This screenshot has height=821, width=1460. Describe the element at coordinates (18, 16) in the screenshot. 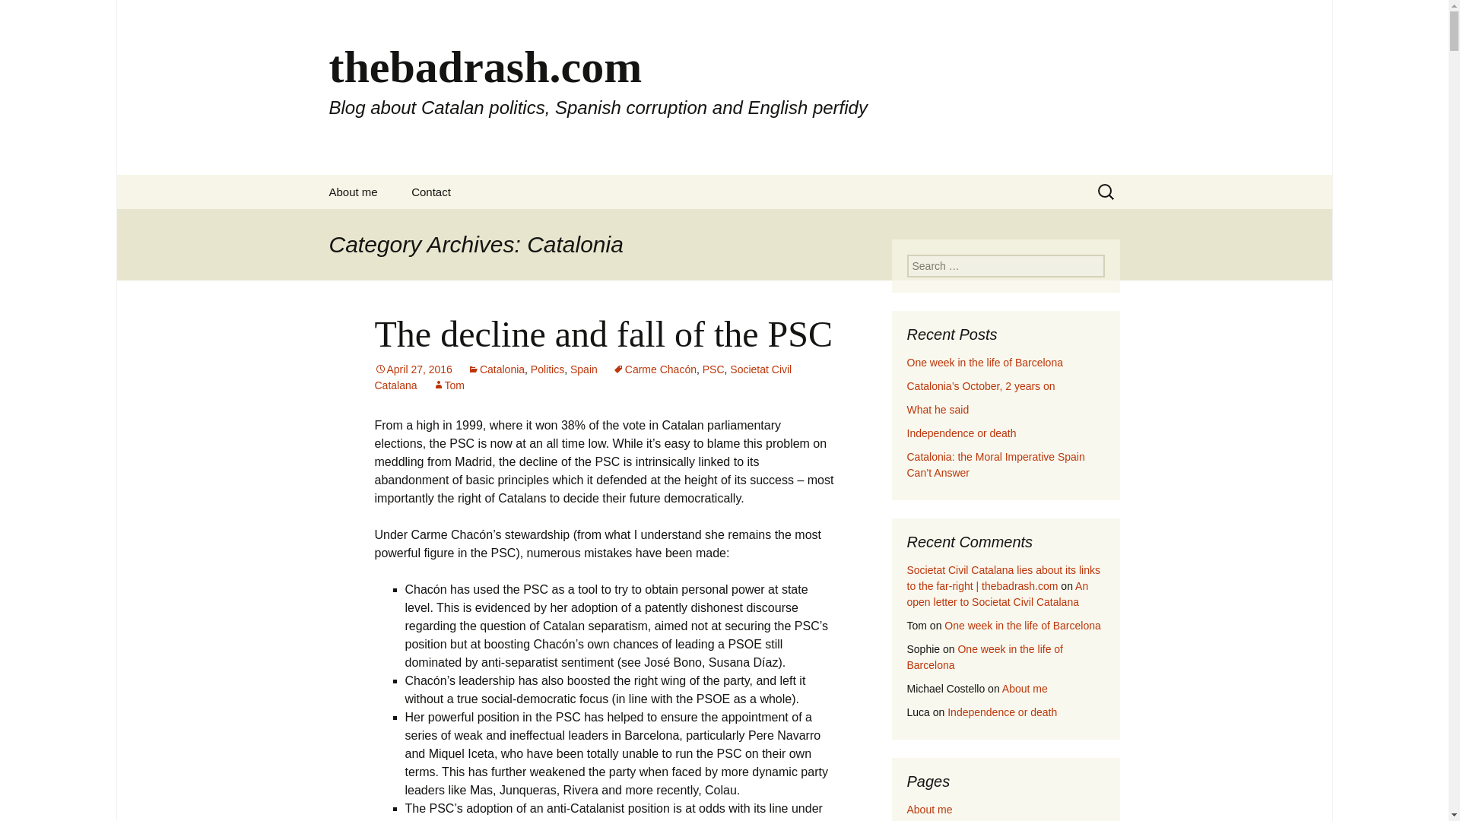

I see `Search` at that location.